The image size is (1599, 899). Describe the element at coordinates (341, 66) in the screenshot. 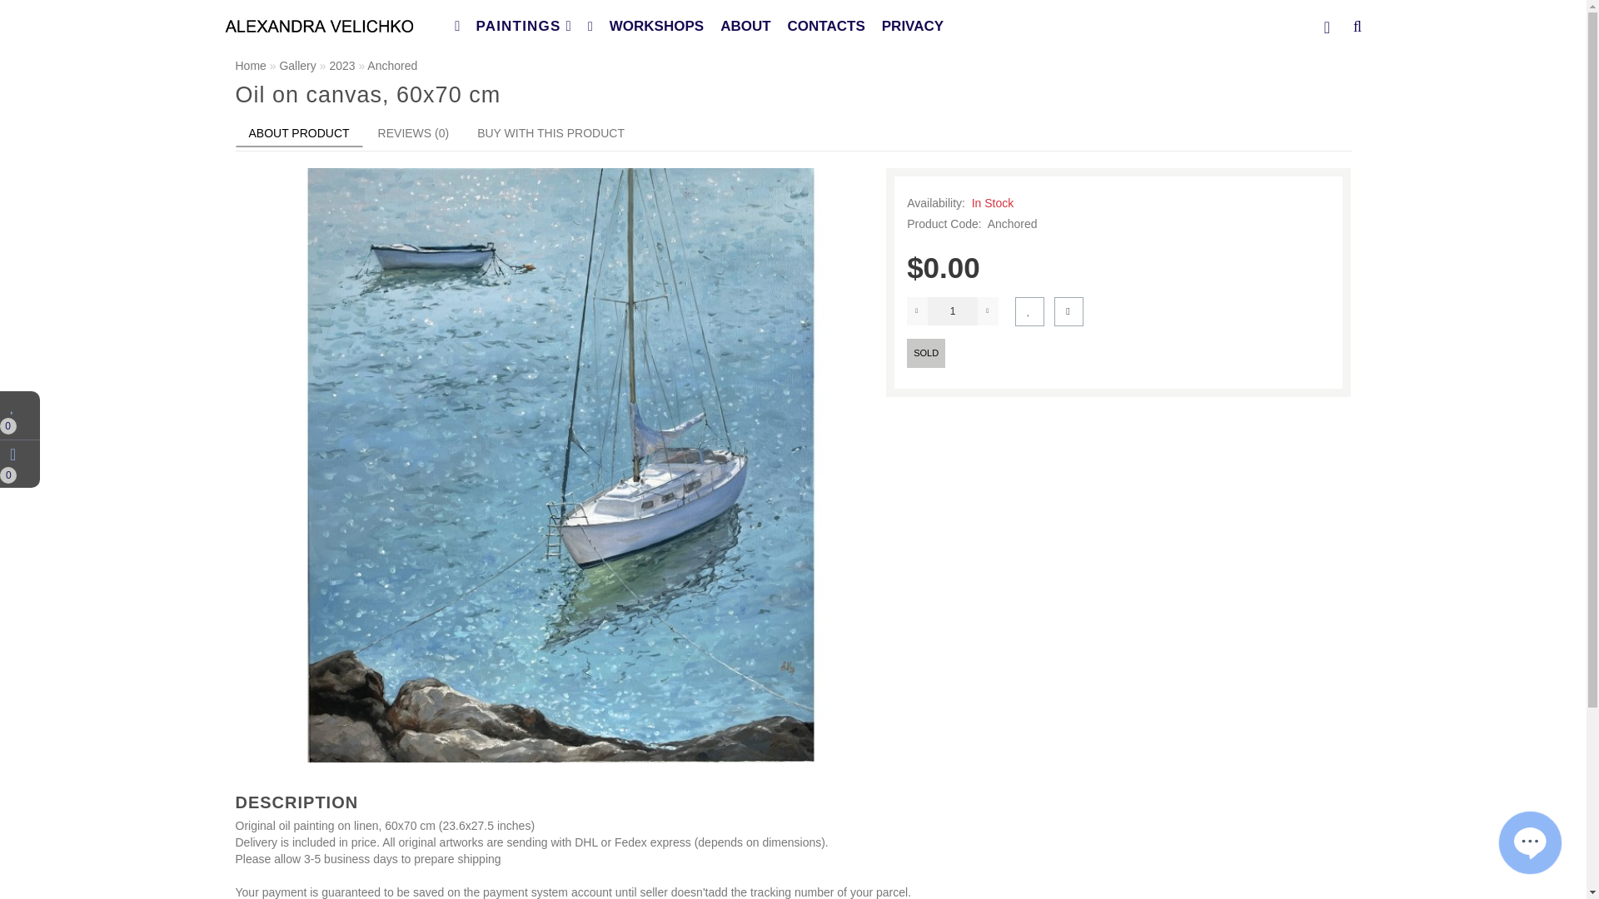

I see `2023` at that location.